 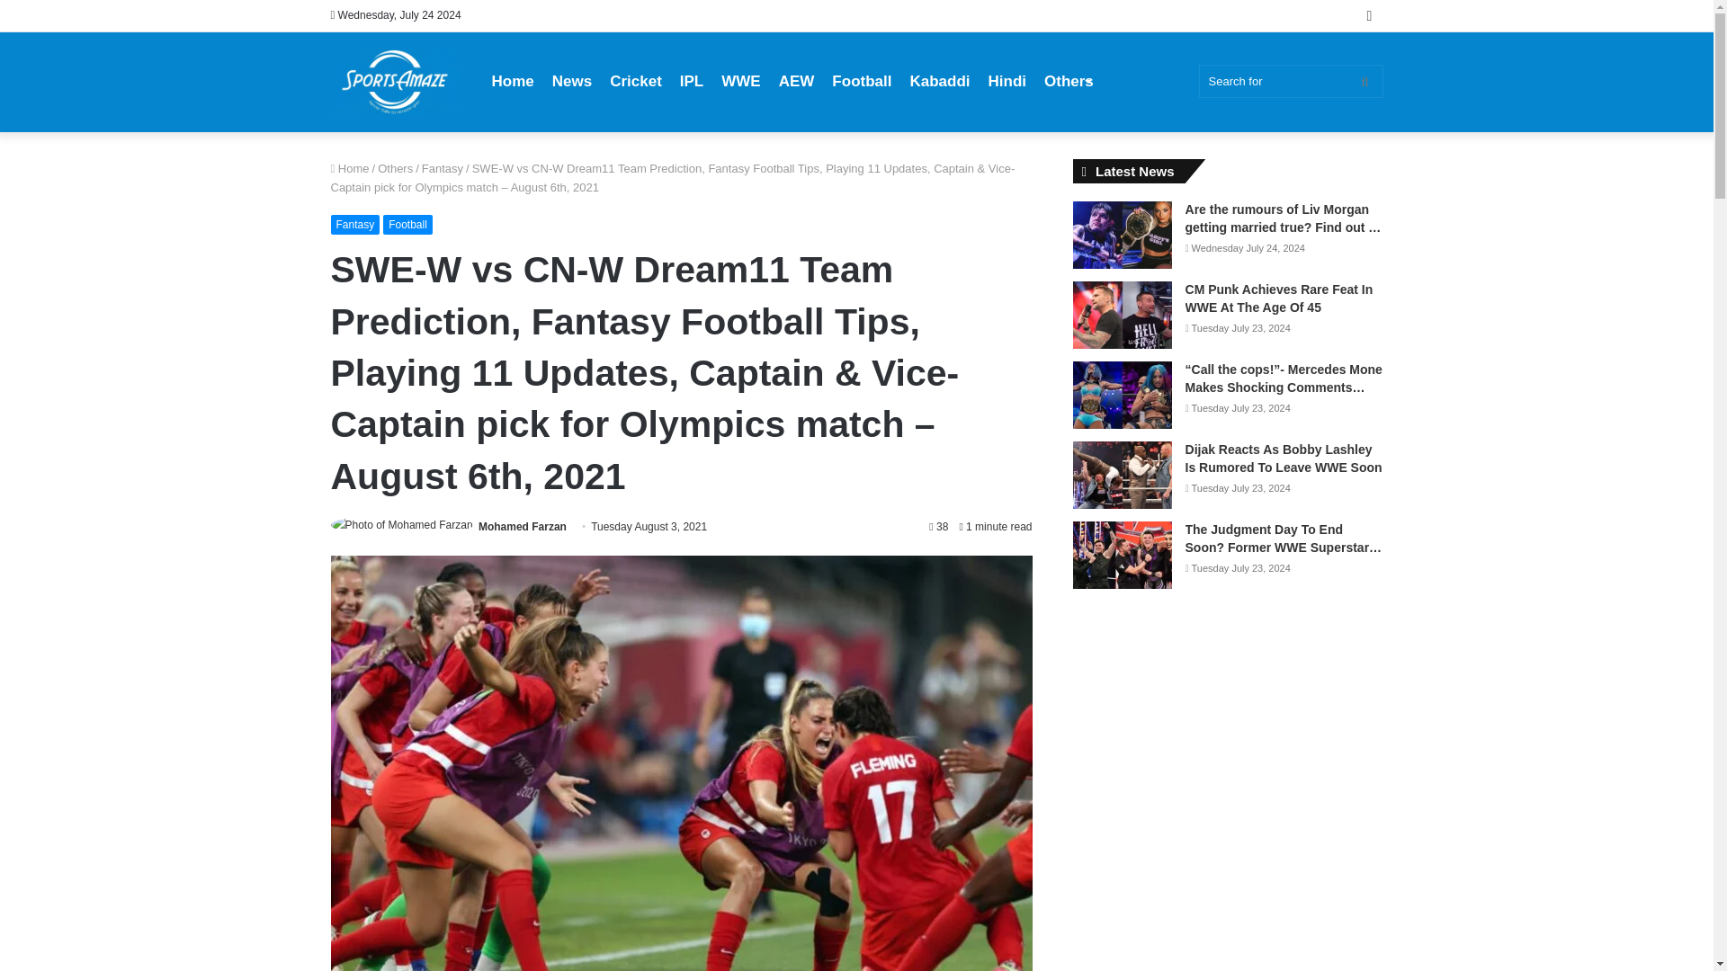 What do you see at coordinates (395, 169) in the screenshot?
I see `Others` at bounding box center [395, 169].